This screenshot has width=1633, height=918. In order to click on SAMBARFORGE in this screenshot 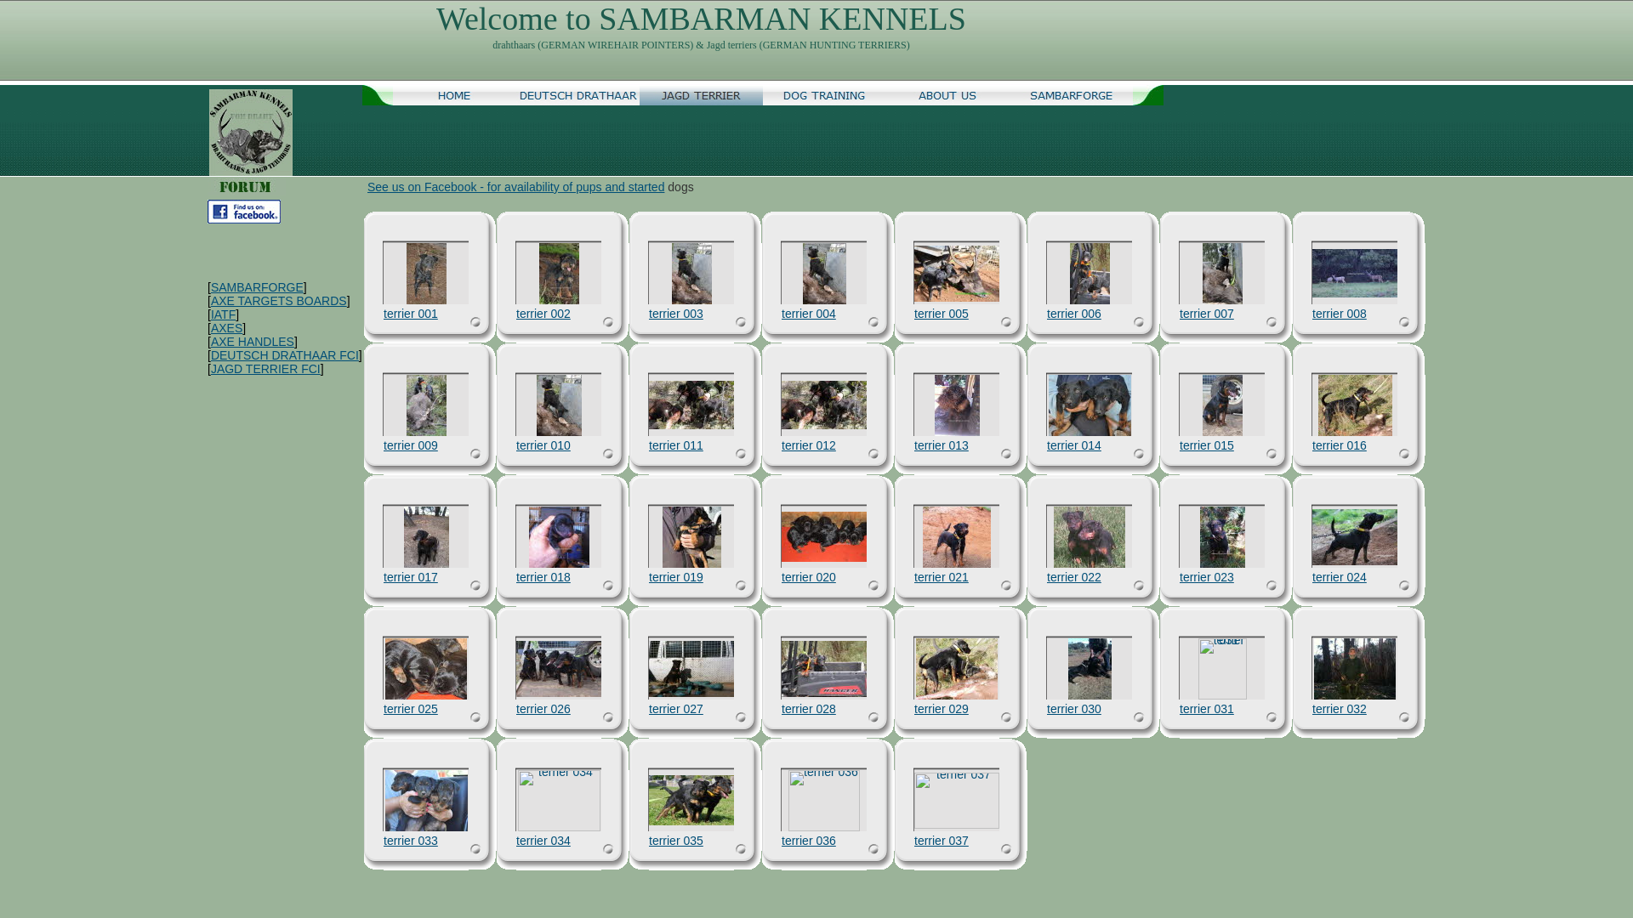, I will do `click(1072, 95)`.